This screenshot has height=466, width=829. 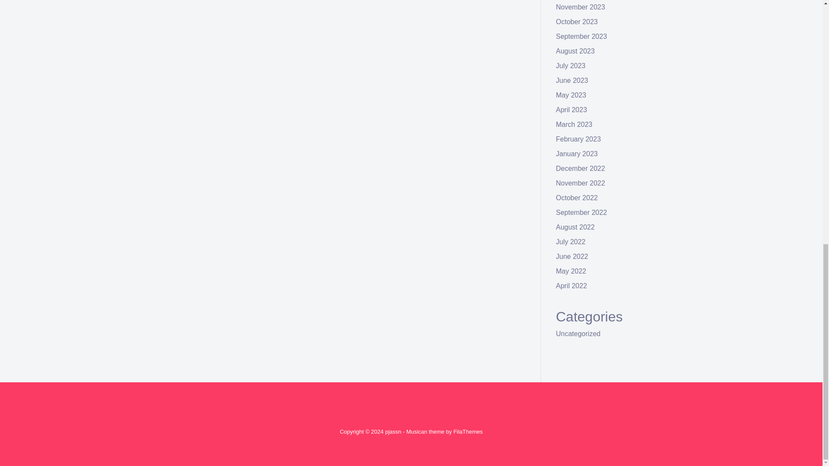 I want to click on February 2023, so click(x=579, y=139).